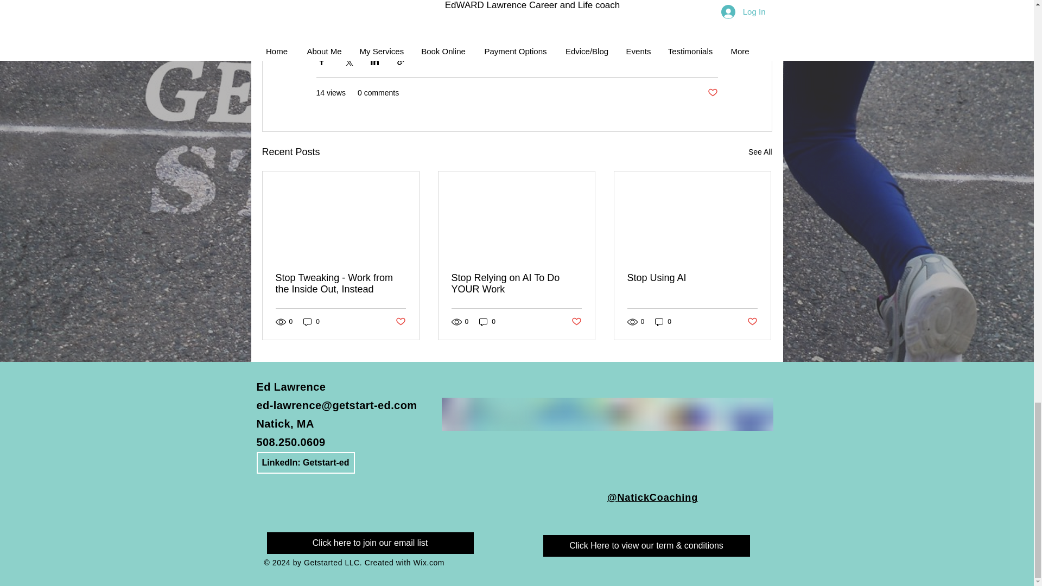 The width and height of the screenshot is (1042, 586). What do you see at coordinates (760, 152) in the screenshot?
I see `See All` at bounding box center [760, 152].